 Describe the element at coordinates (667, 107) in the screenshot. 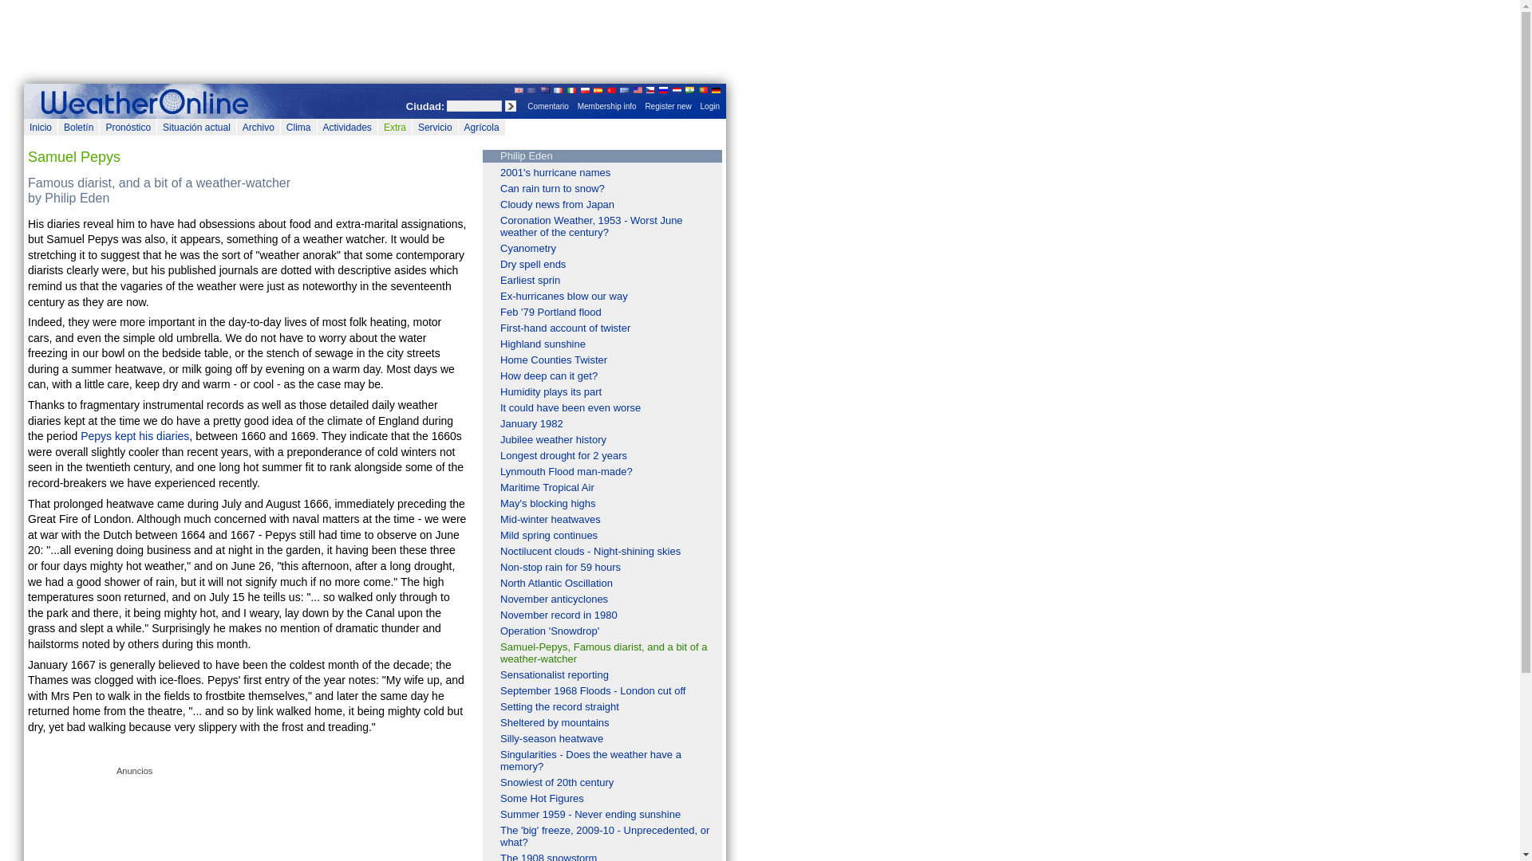

I see `Register new` at that location.